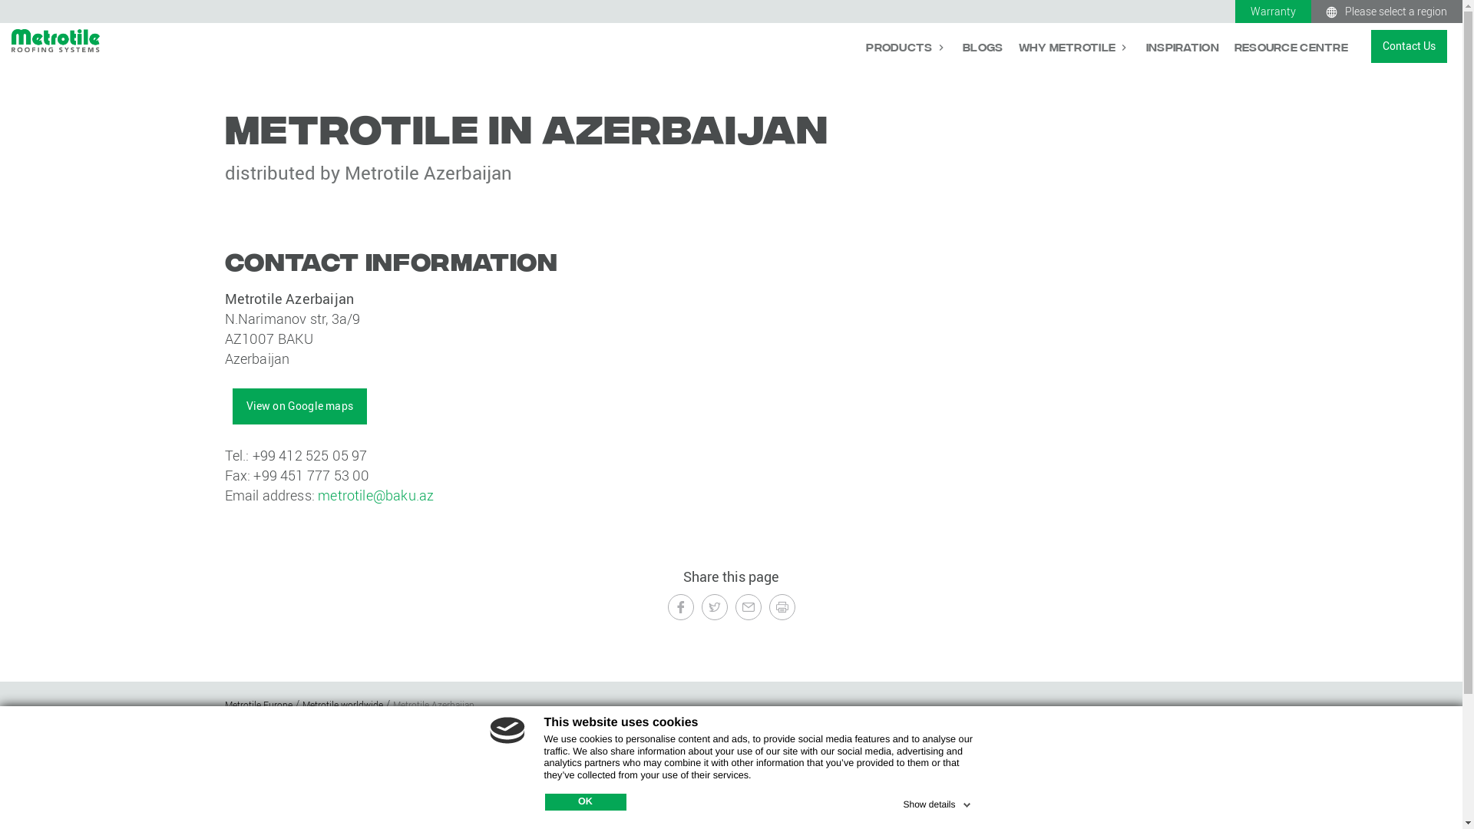  What do you see at coordinates (749, 607) in the screenshot?
I see `Send to a Friend` at bounding box center [749, 607].